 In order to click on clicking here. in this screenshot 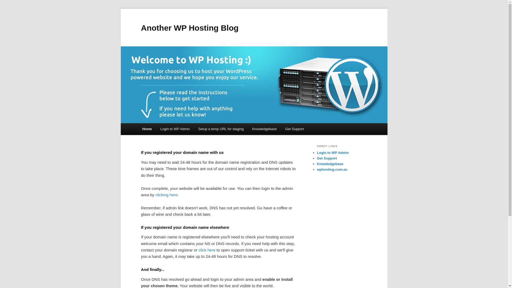, I will do `click(167, 195)`.